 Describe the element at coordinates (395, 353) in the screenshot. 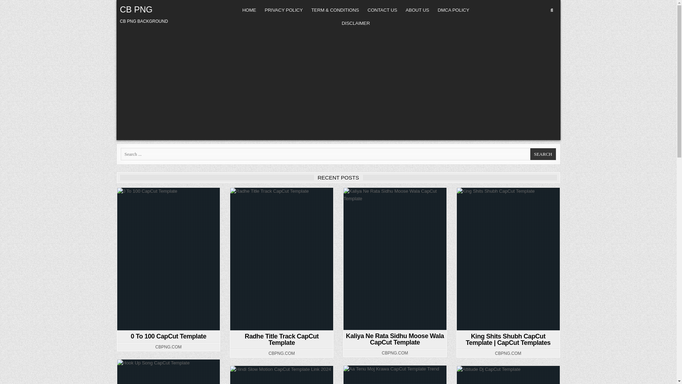

I see `CBPNG.COM` at that location.